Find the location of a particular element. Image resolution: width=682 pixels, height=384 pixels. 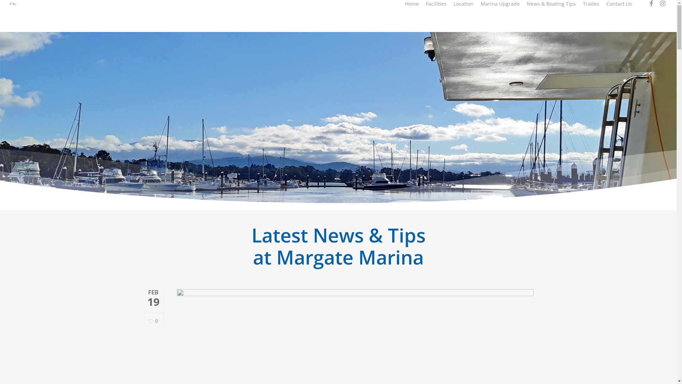

News & Boating Tips is located at coordinates (551, 4).